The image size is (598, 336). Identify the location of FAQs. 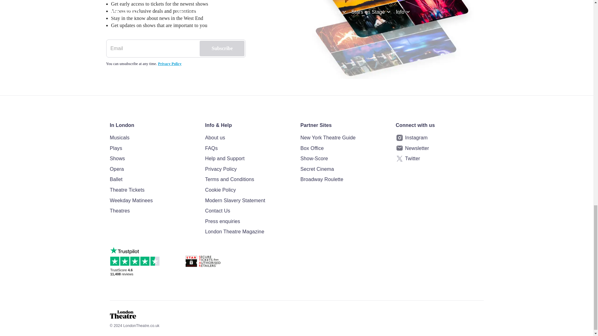
(249, 148).